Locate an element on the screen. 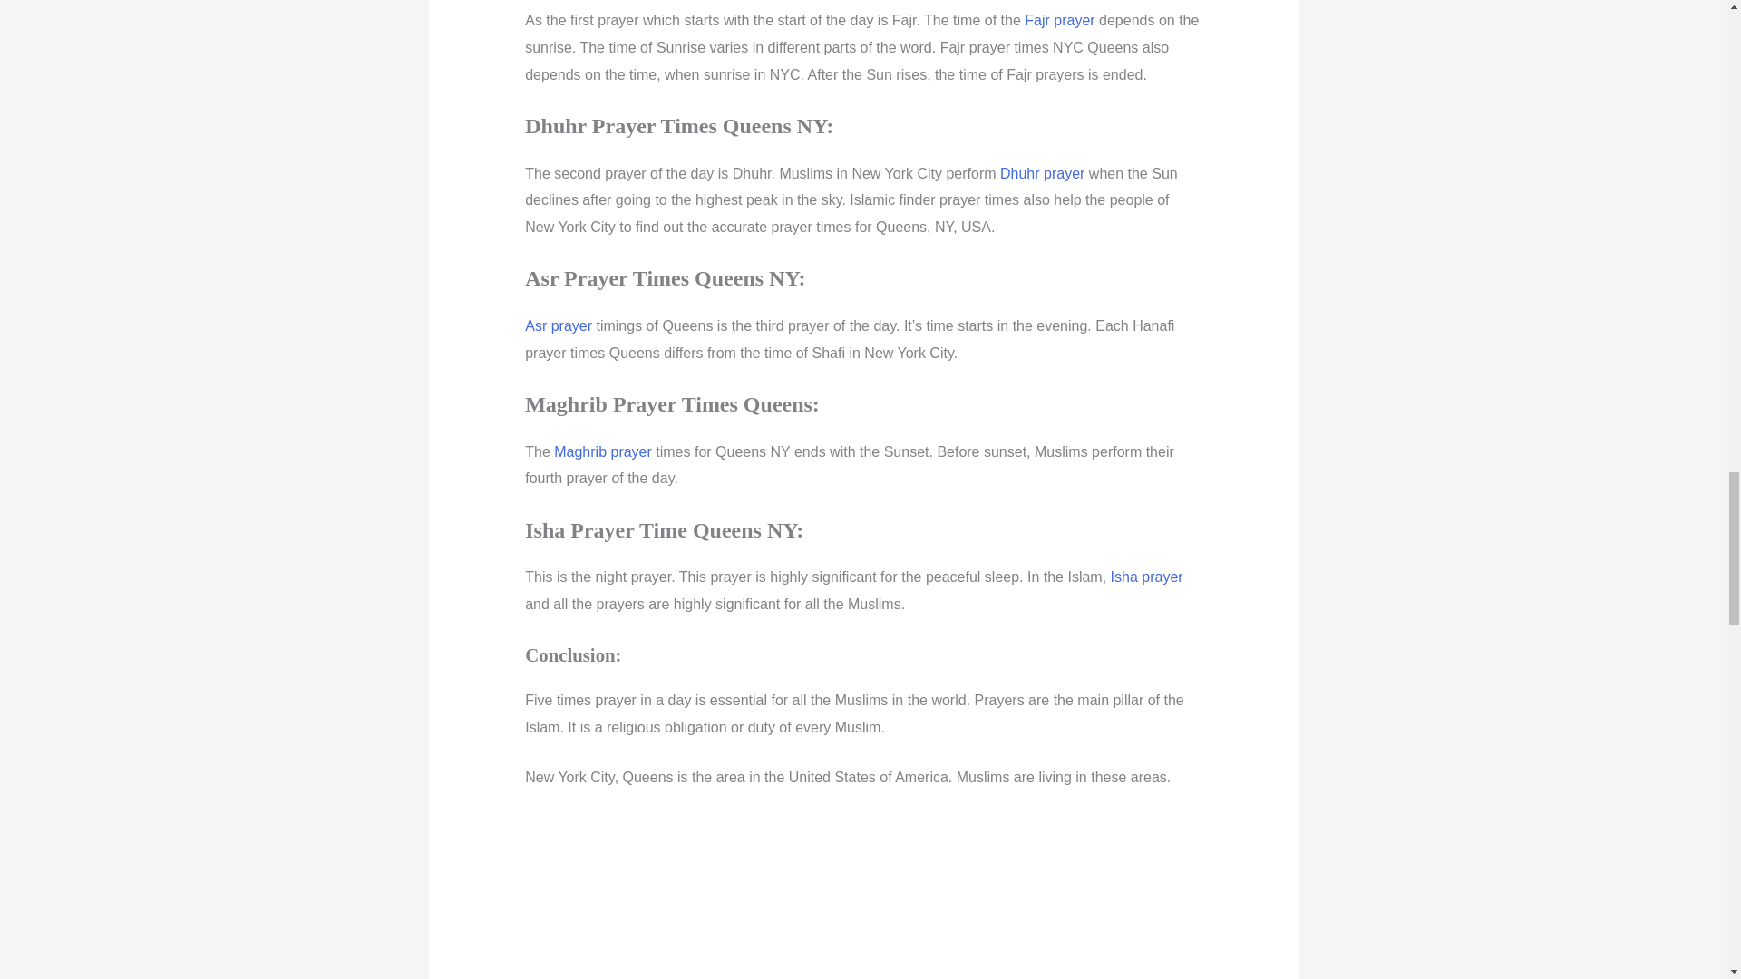 This screenshot has height=979, width=1741. Advertisement is located at coordinates (863, 897).